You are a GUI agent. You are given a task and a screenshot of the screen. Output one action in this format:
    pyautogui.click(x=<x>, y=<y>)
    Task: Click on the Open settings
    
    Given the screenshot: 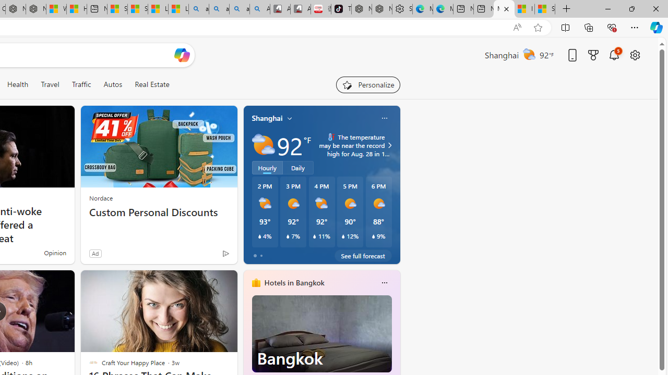 What is the action you would take?
    pyautogui.click(x=635, y=55)
    